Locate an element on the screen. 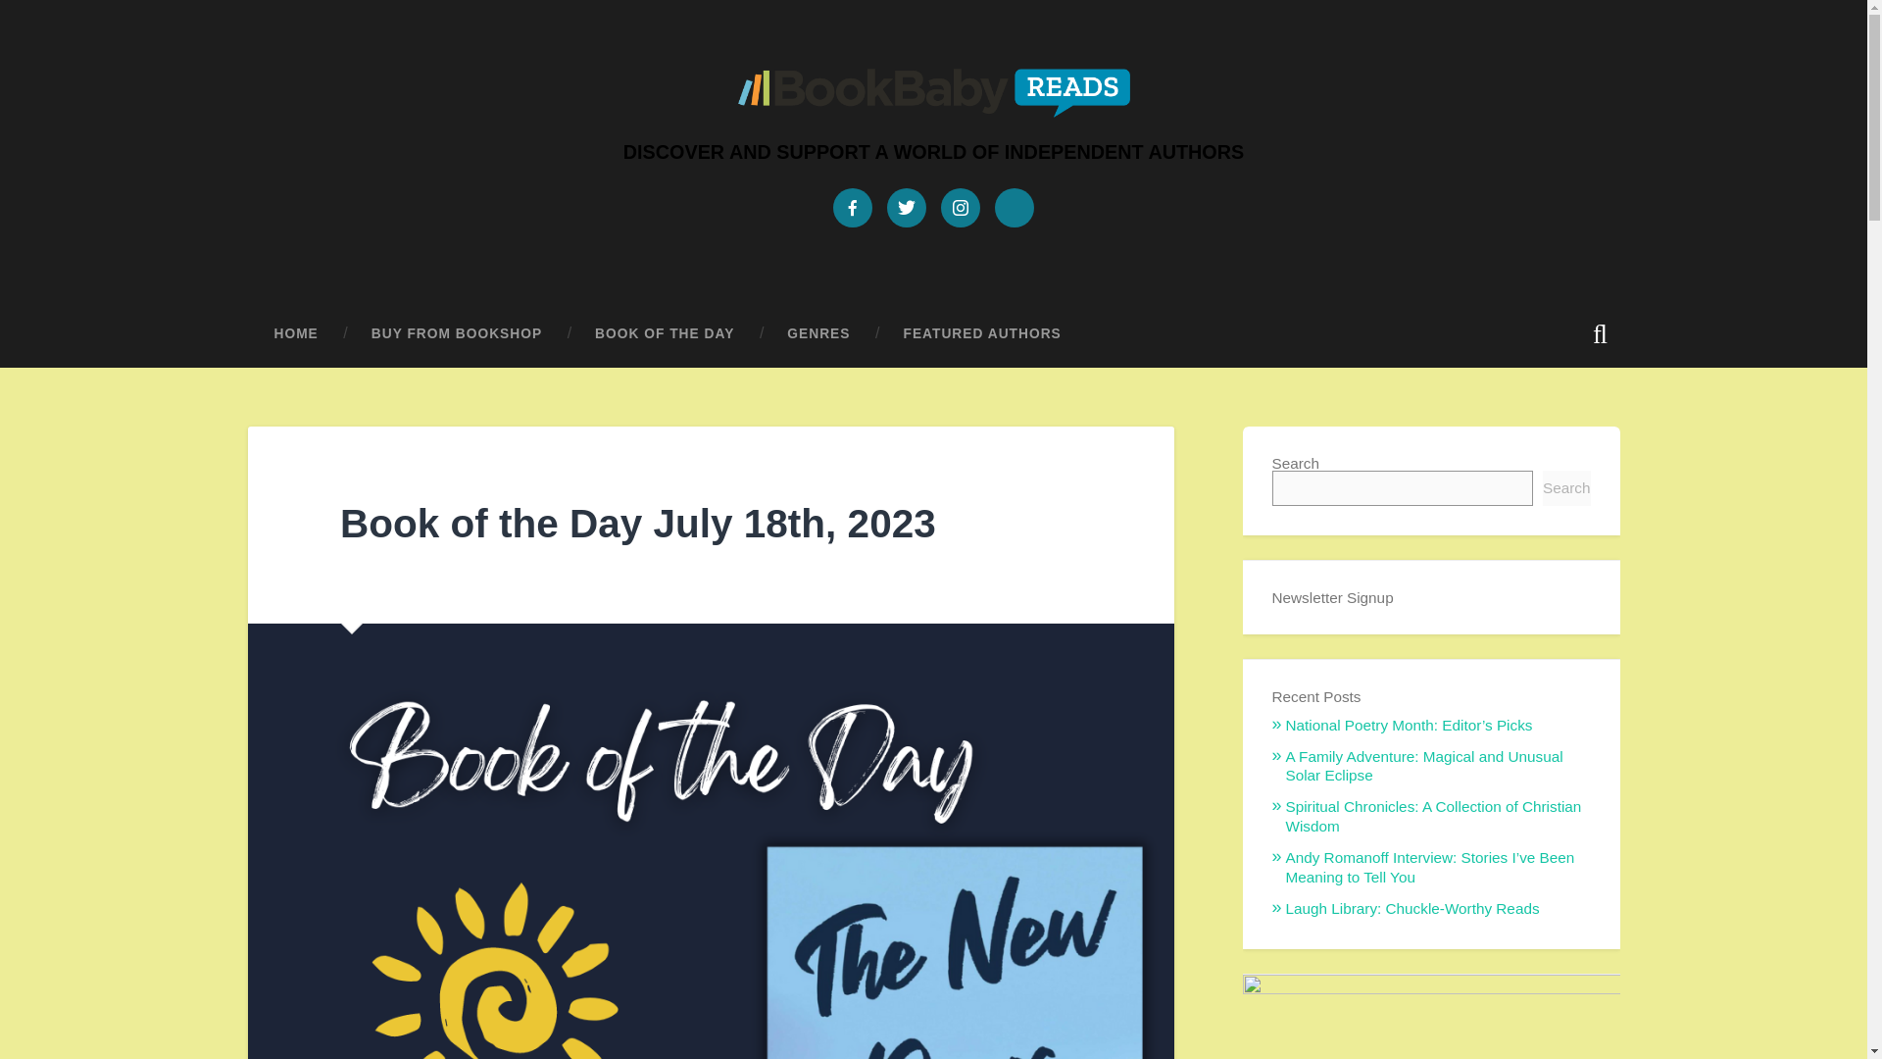  Book of the Day July 18th, 2023 is located at coordinates (637, 524).